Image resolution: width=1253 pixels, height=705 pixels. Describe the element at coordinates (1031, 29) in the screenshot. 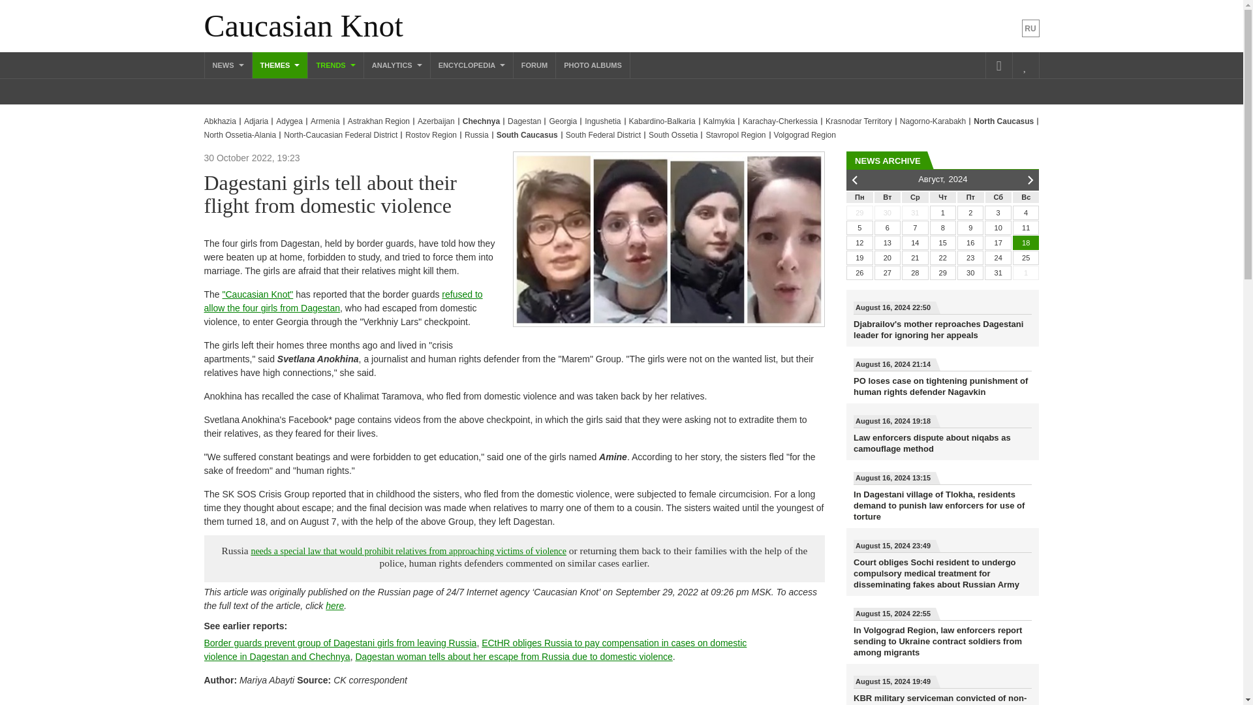

I see `RU` at that location.